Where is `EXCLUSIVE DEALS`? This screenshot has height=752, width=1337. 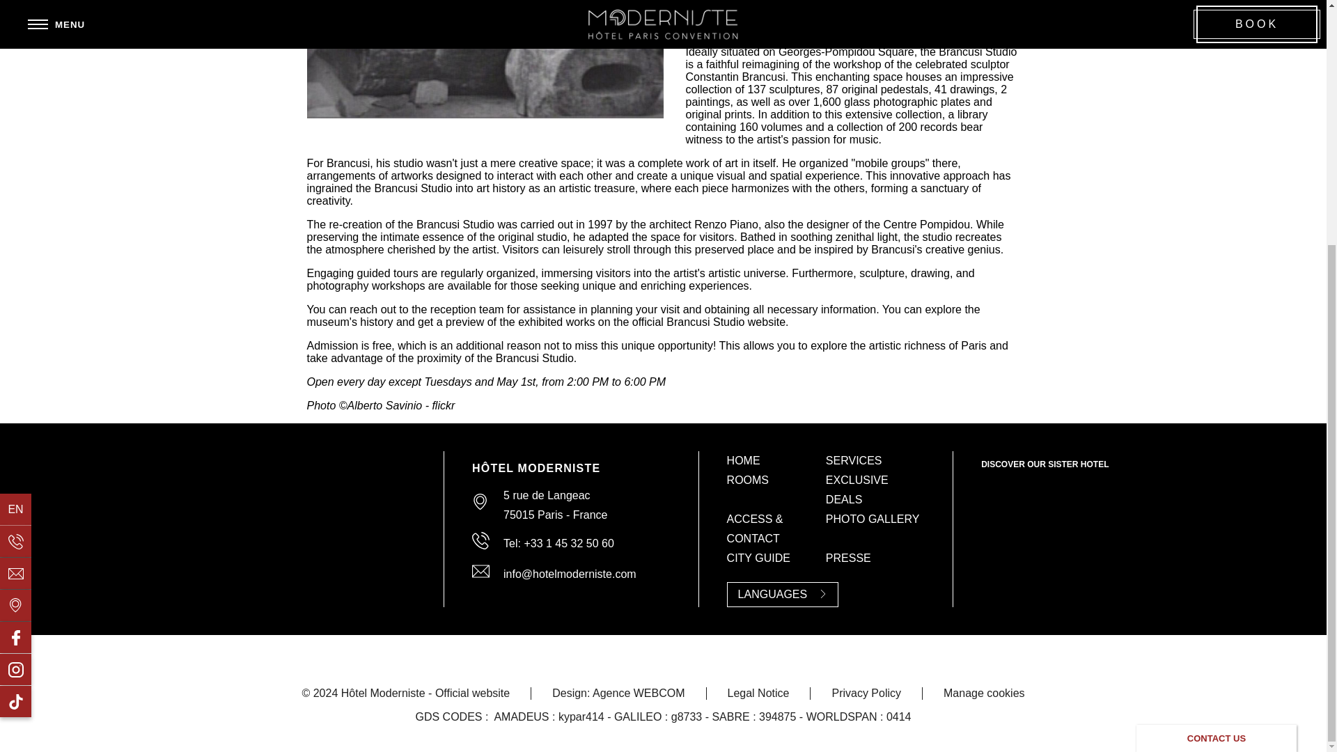 EXCLUSIVE DEALS is located at coordinates (857, 489).